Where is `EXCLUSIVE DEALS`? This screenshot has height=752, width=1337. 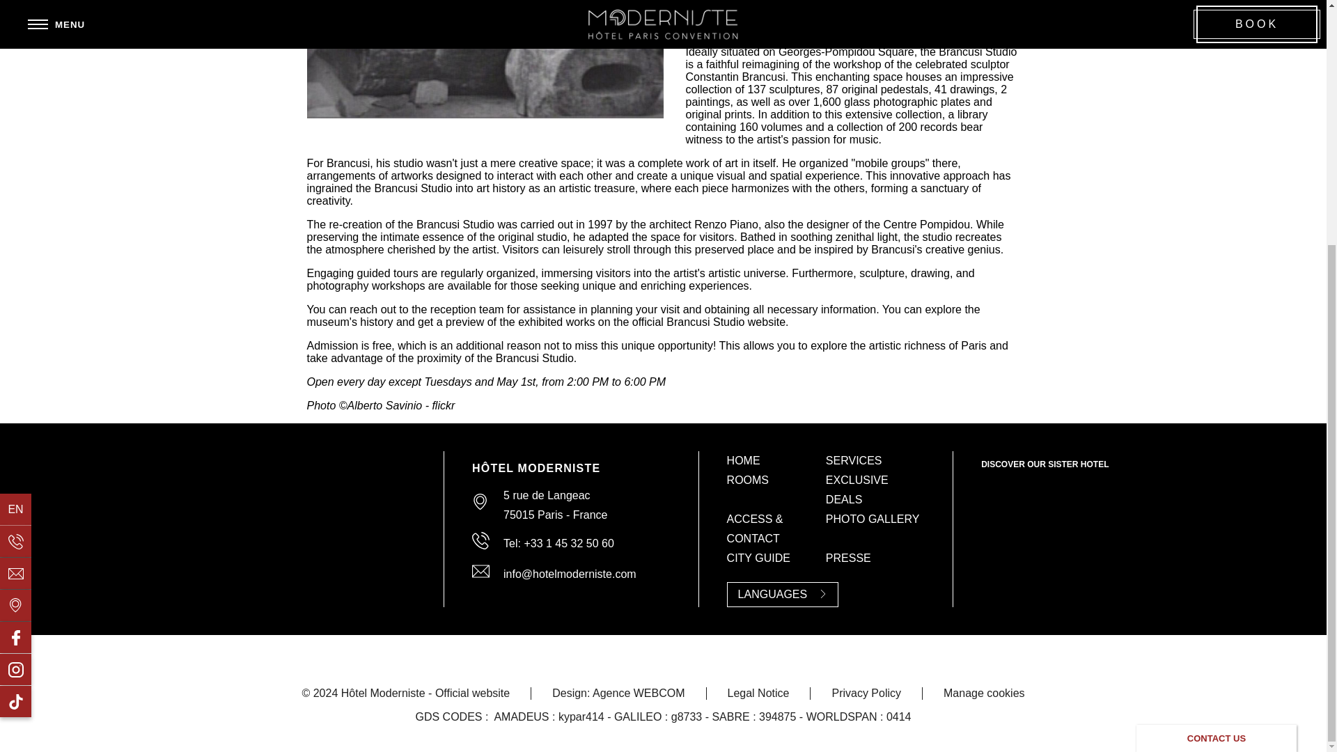 EXCLUSIVE DEALS is located at coordinates (857, 489).